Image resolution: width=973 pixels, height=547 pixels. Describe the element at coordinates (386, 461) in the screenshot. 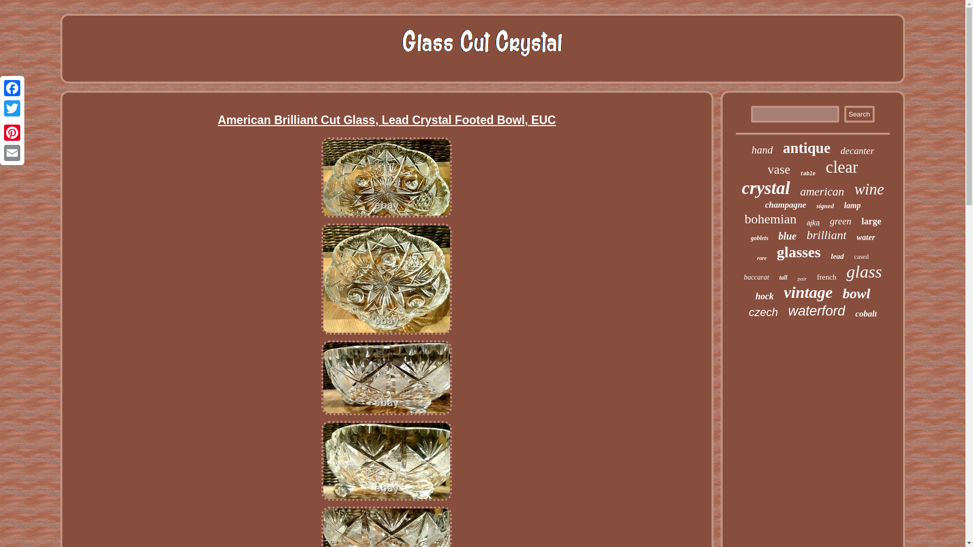

I see `American Brilliant Cut Glass, Lead Crystal Footed Bowl, EUC` at that location.